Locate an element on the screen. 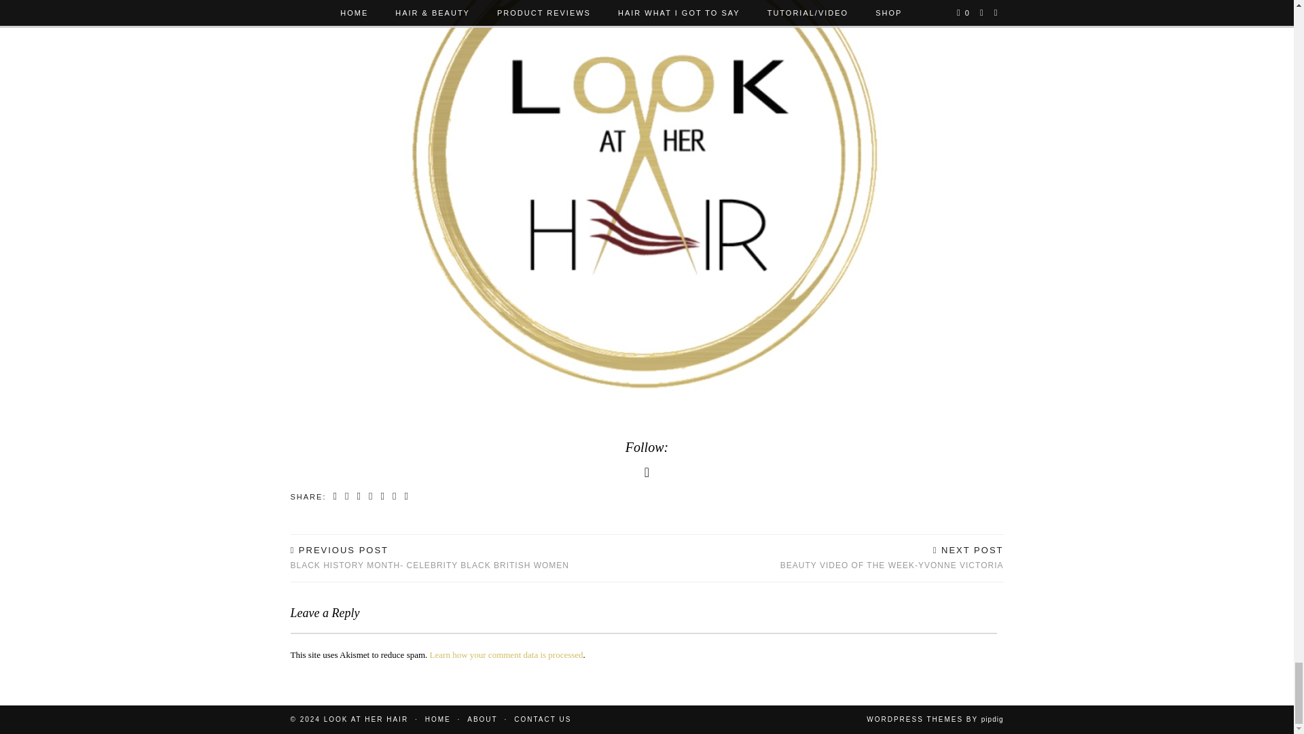  Share on tumblr is located at coordinates (382, 497).